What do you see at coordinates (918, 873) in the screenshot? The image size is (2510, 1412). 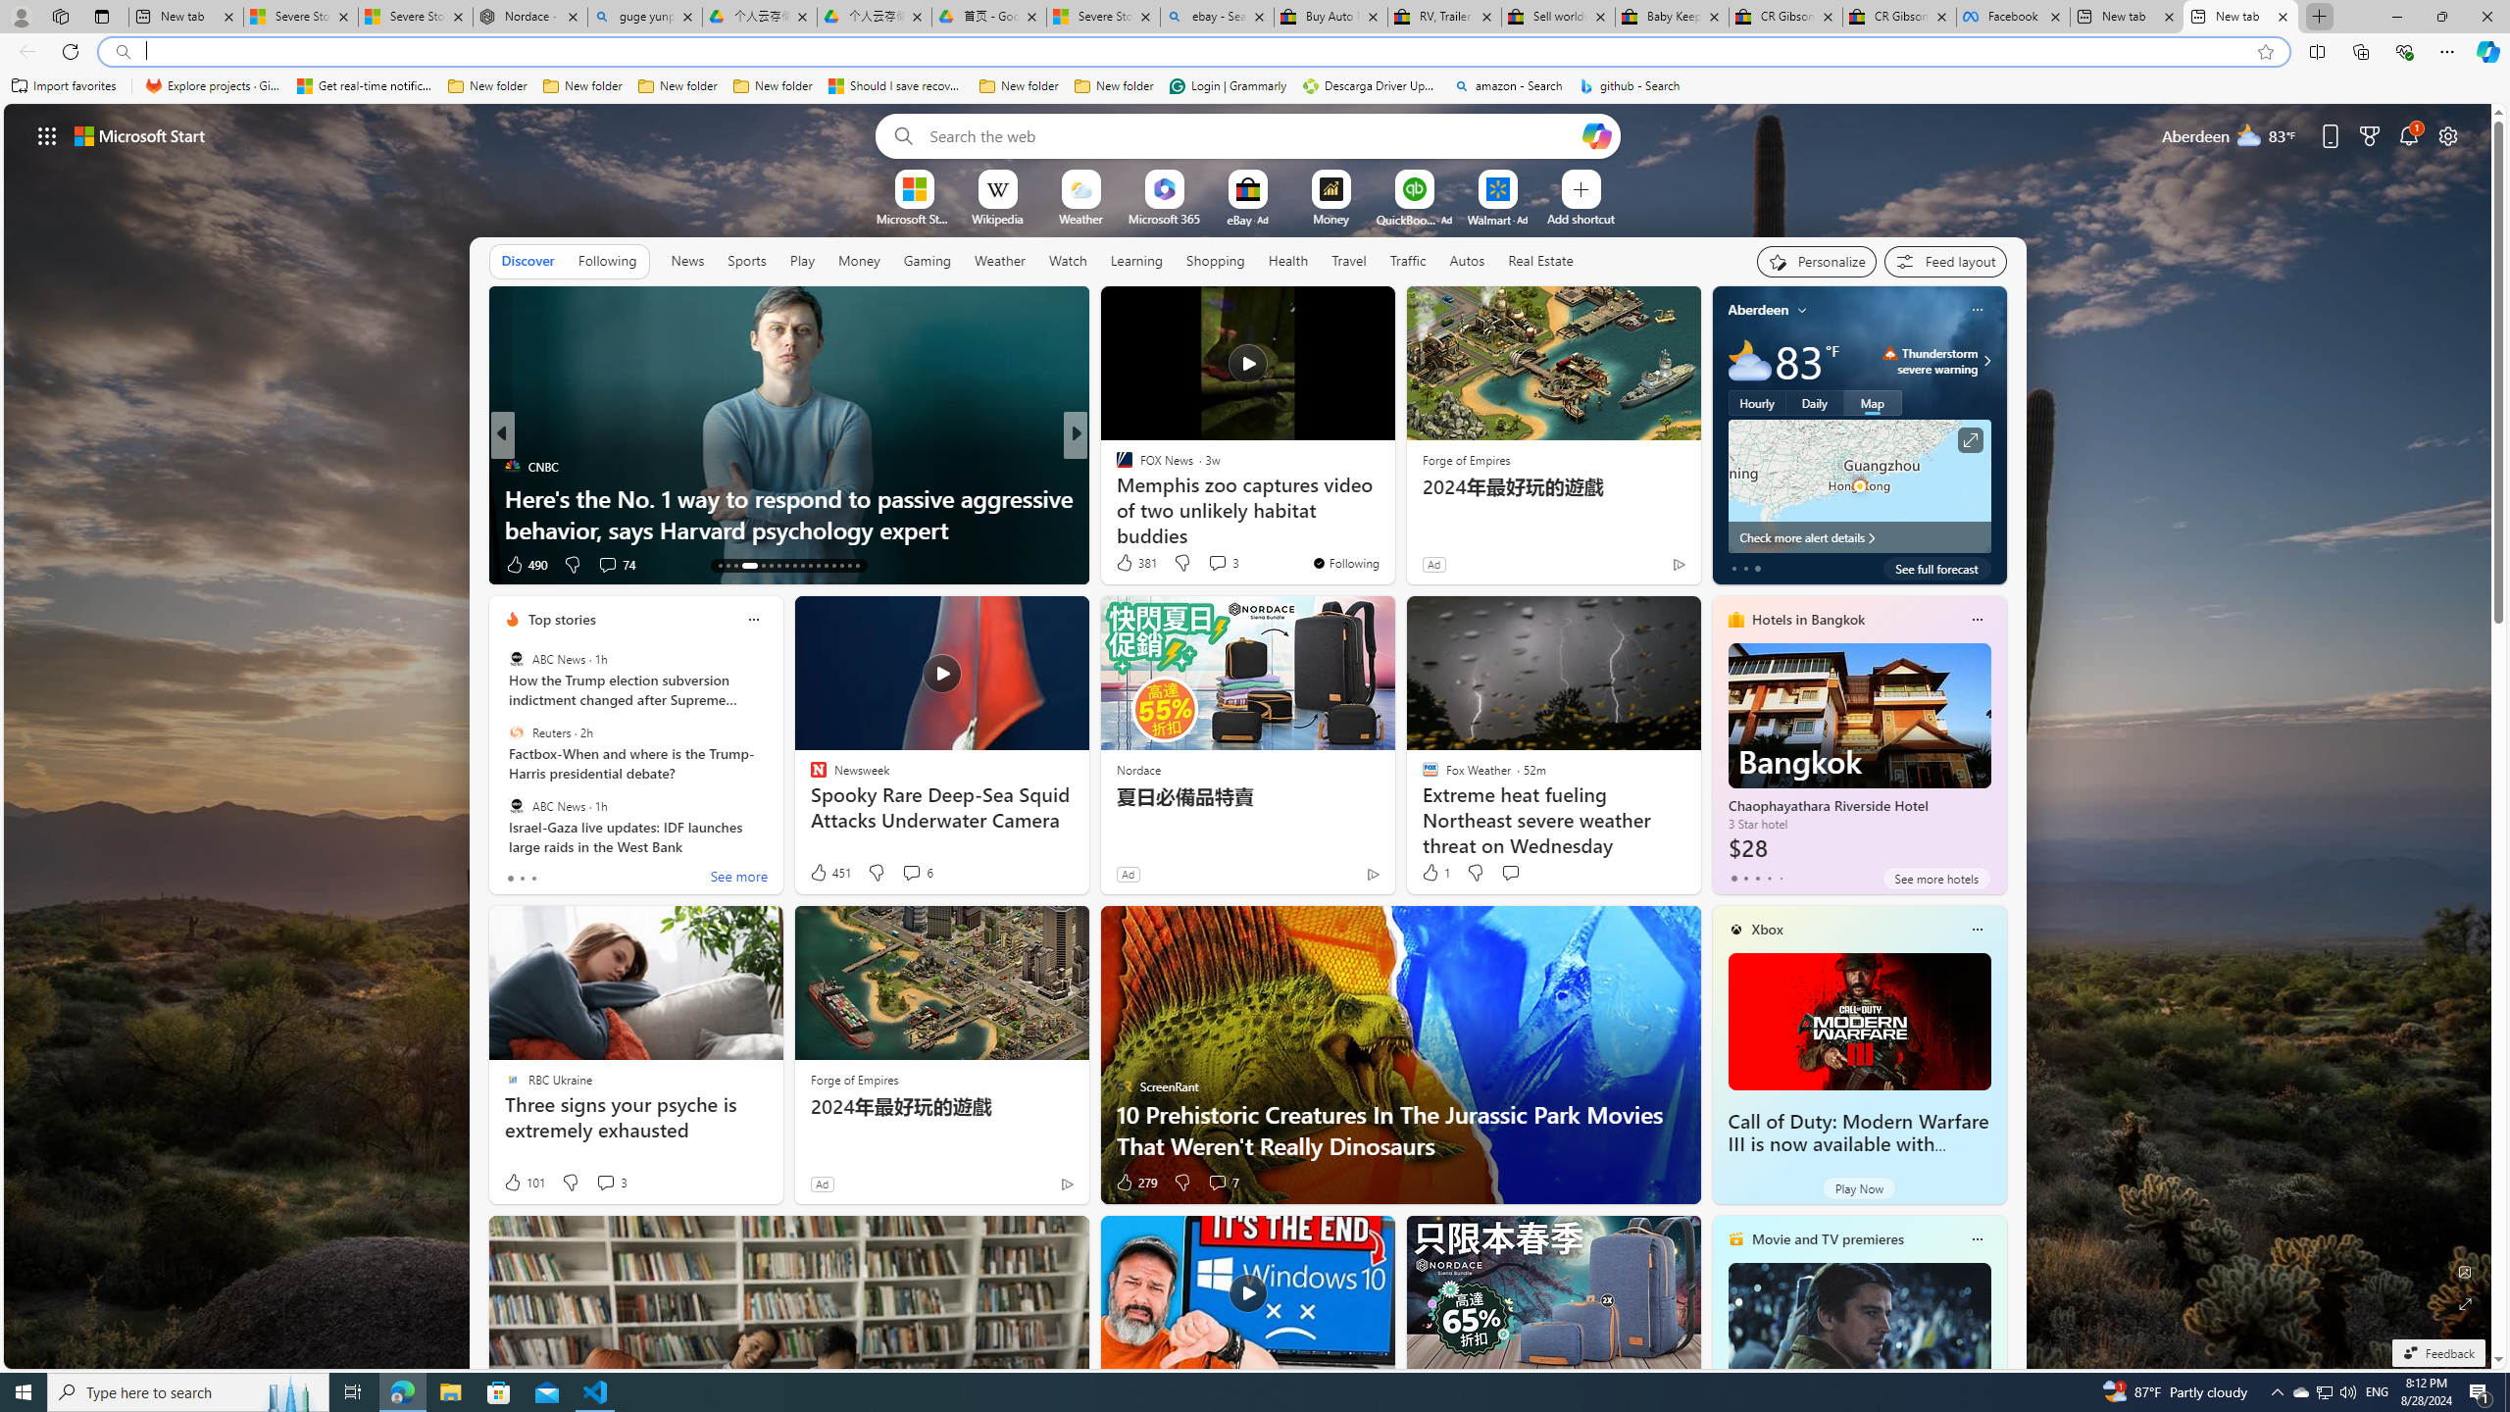 I see `View comments 6 Comment` at bounding box center [918, 873].